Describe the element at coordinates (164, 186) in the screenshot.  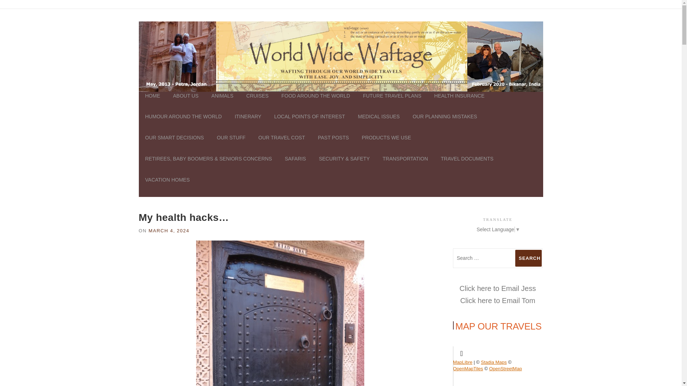
I see `VACATION HOMES` at that location.